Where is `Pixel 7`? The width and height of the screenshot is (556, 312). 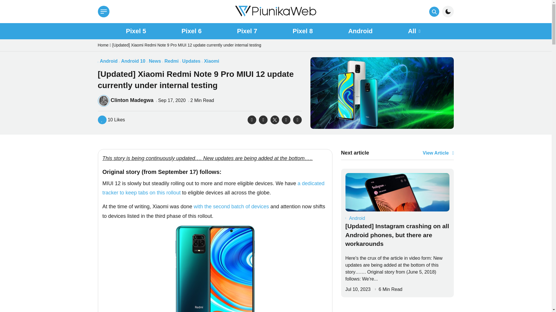
Pixel 7 is located at coordinates (247, 31).